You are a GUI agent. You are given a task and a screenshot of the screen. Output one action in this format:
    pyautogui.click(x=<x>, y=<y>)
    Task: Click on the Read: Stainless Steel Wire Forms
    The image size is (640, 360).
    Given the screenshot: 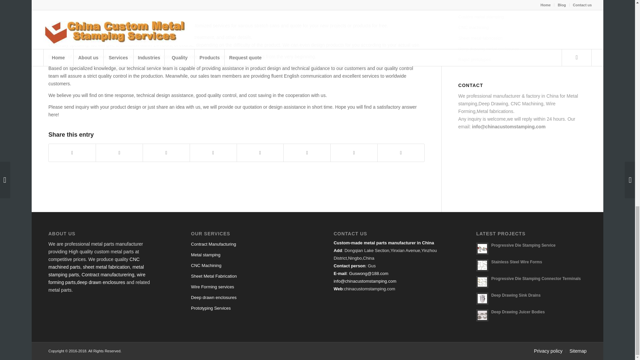 What is the action you would take?
    pyautogui.click(x=517, y=262)
    